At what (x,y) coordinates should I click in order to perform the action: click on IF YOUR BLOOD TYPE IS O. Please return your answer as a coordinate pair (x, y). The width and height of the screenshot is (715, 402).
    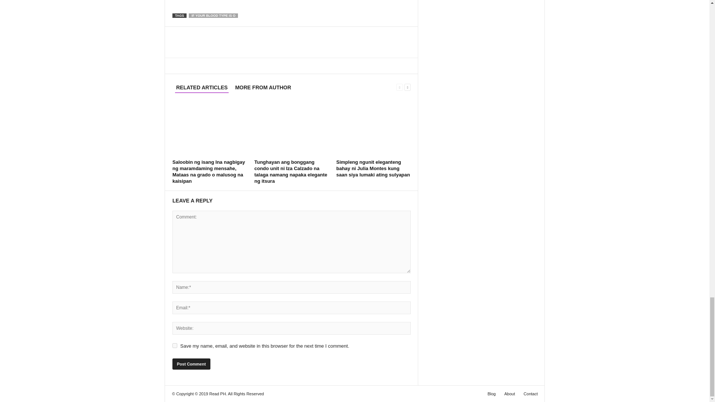
    Looking at the image, I should click on (213, 15).